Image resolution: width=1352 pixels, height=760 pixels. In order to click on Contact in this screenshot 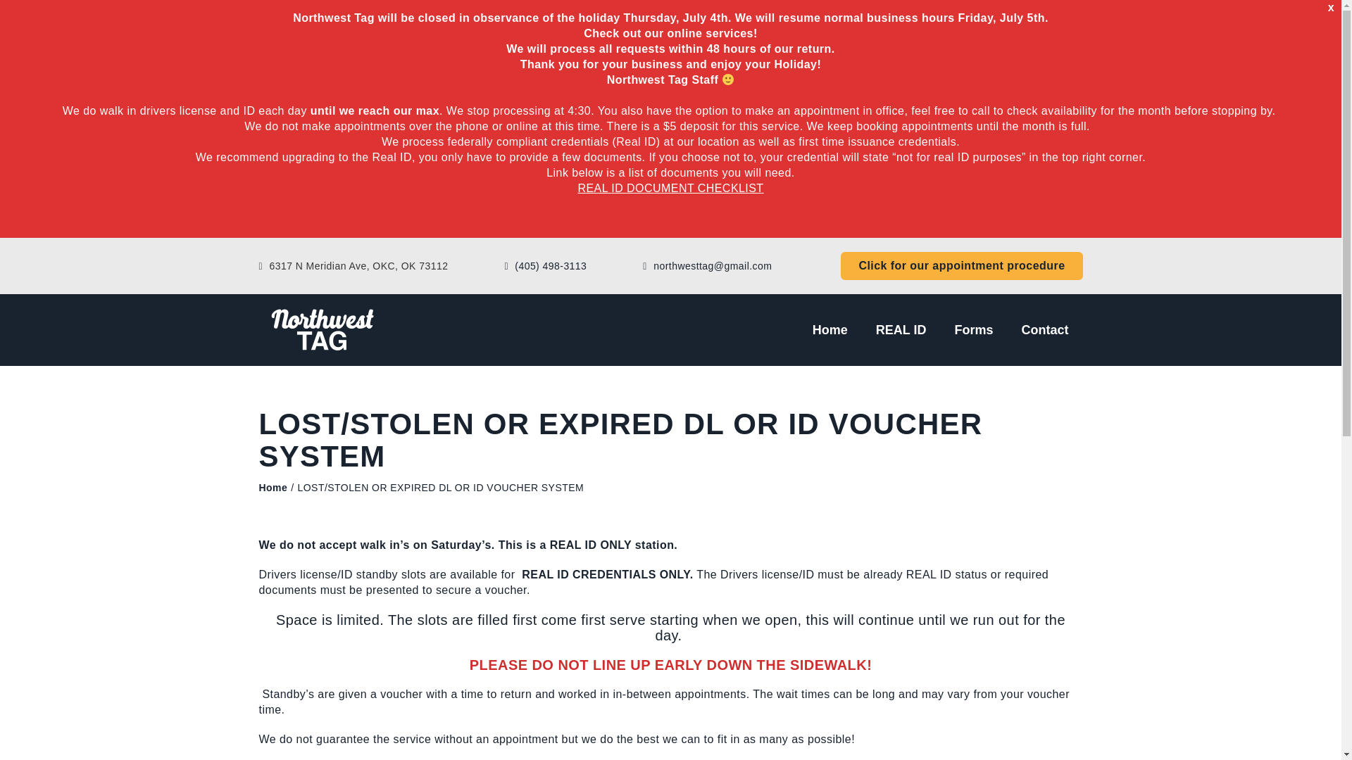, I will do `click(1044, 330)`.